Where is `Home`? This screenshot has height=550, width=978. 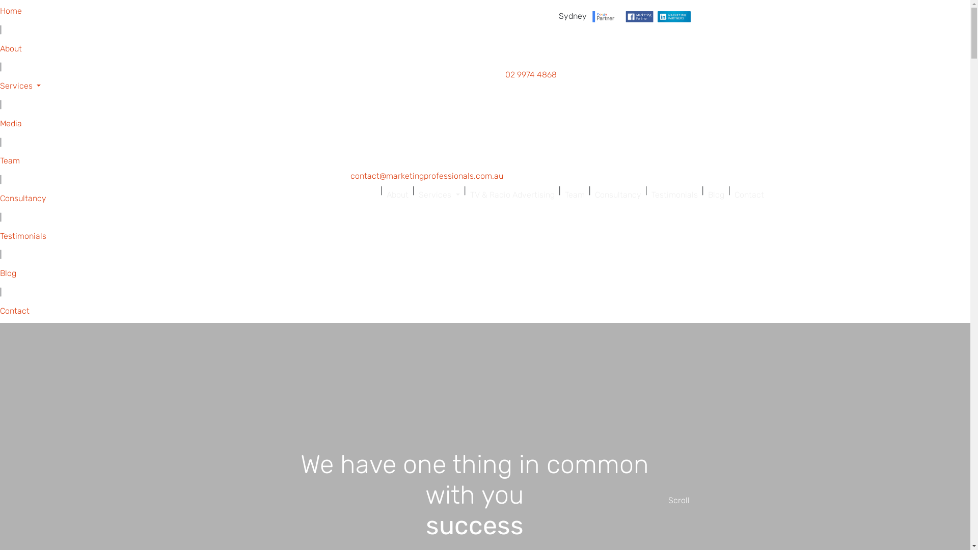 Home is located at coordinates (485, 11).